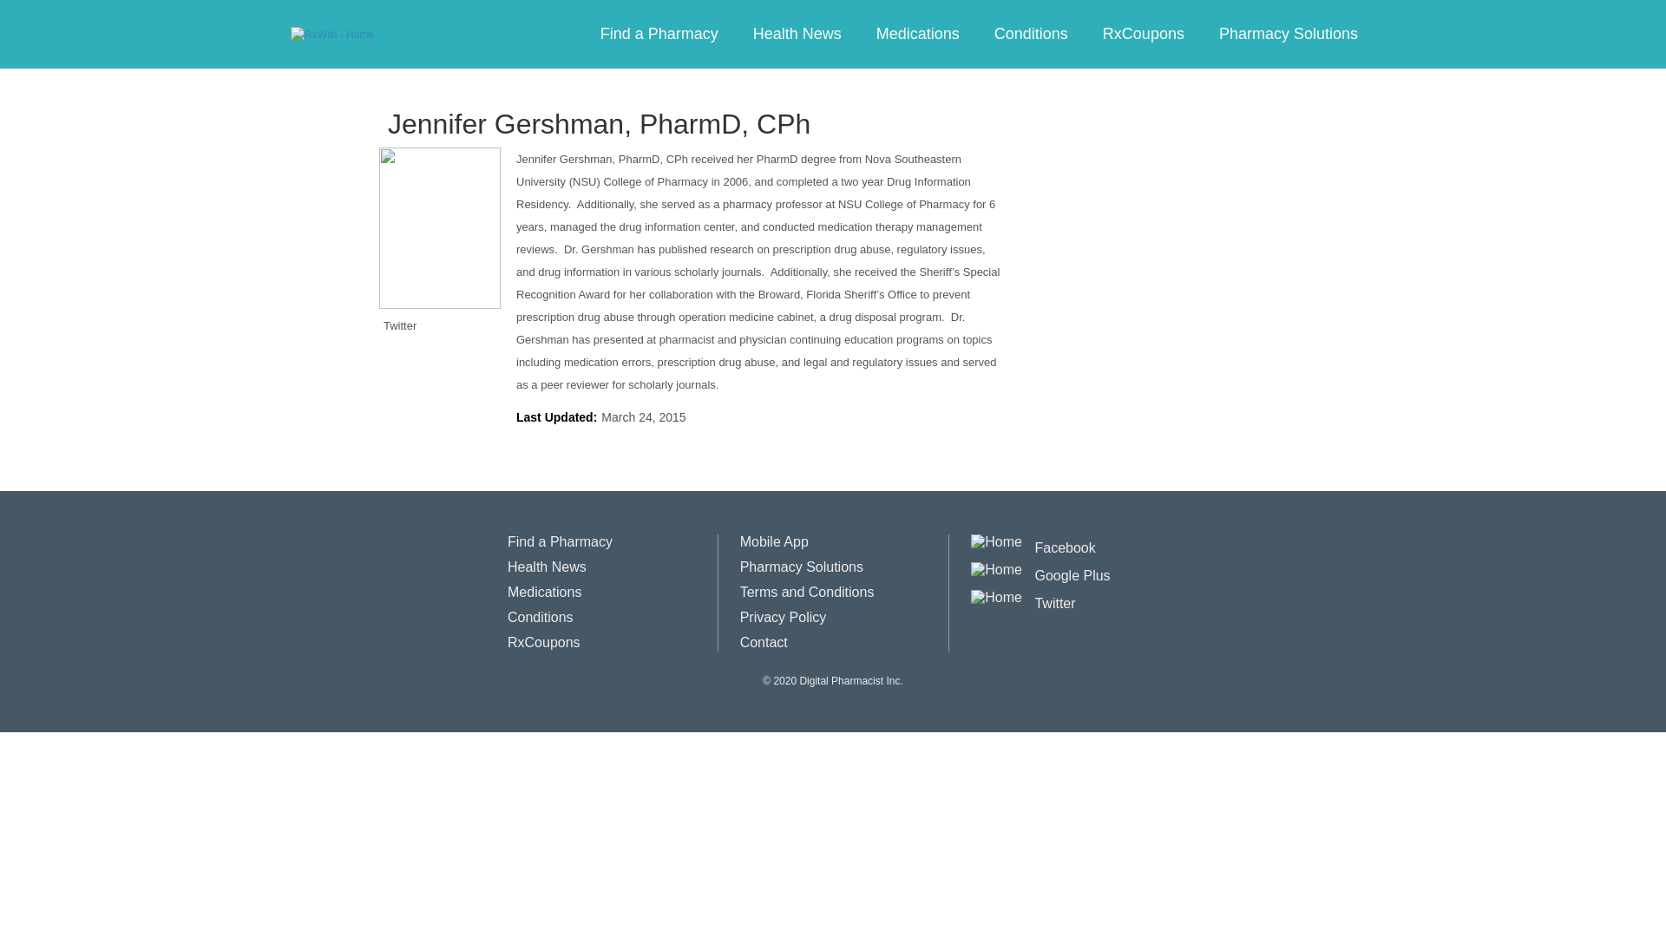  What do you see at coordinates (1144, 34) in the screenshot?
I see `RxCoupons` at bounding box center [1144, 34].